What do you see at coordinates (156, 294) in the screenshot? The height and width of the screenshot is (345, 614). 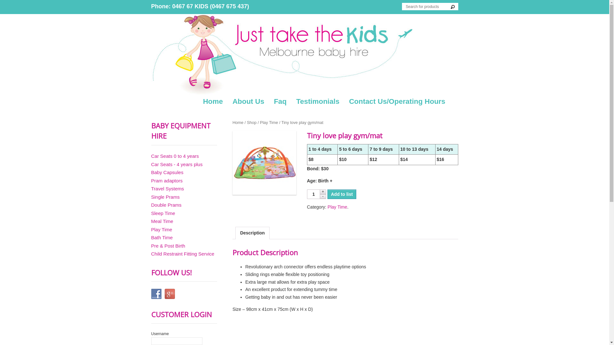 I see `Follow Us on Facebook` at bounding box center [156, 294].